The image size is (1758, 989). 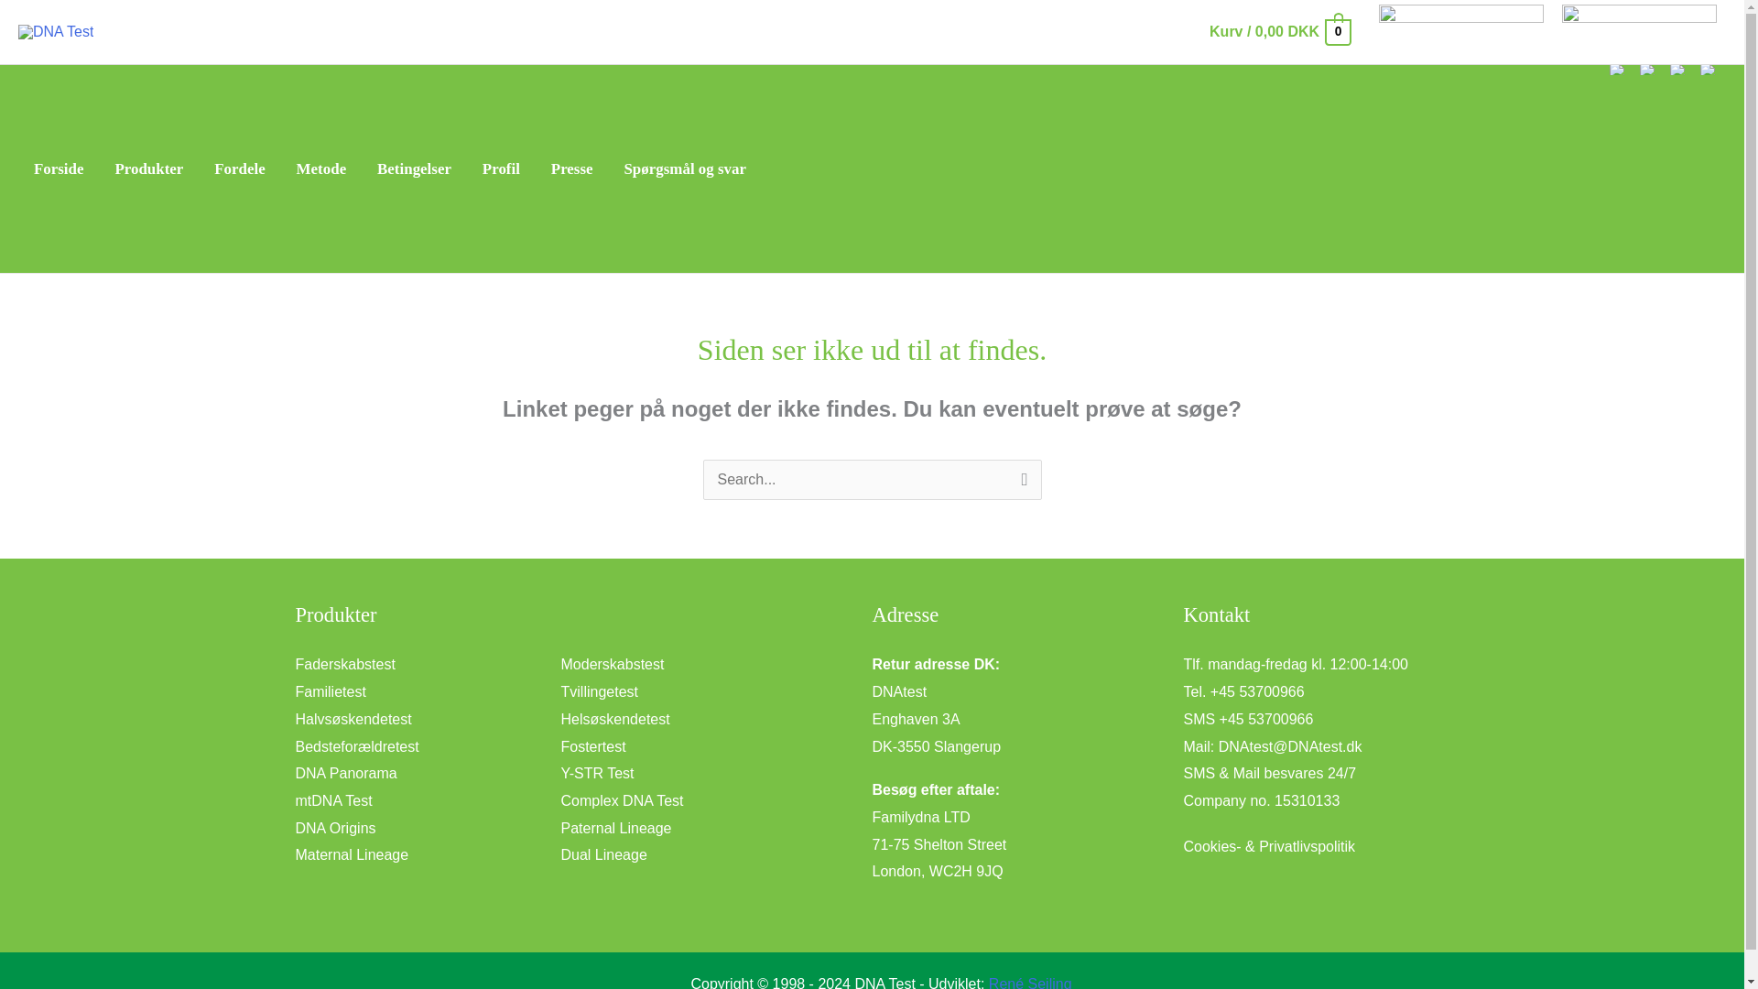 What do you see at coordinates (330, 691) in the screenshot?
I see `Familietest` at bounding box center [330, 691].